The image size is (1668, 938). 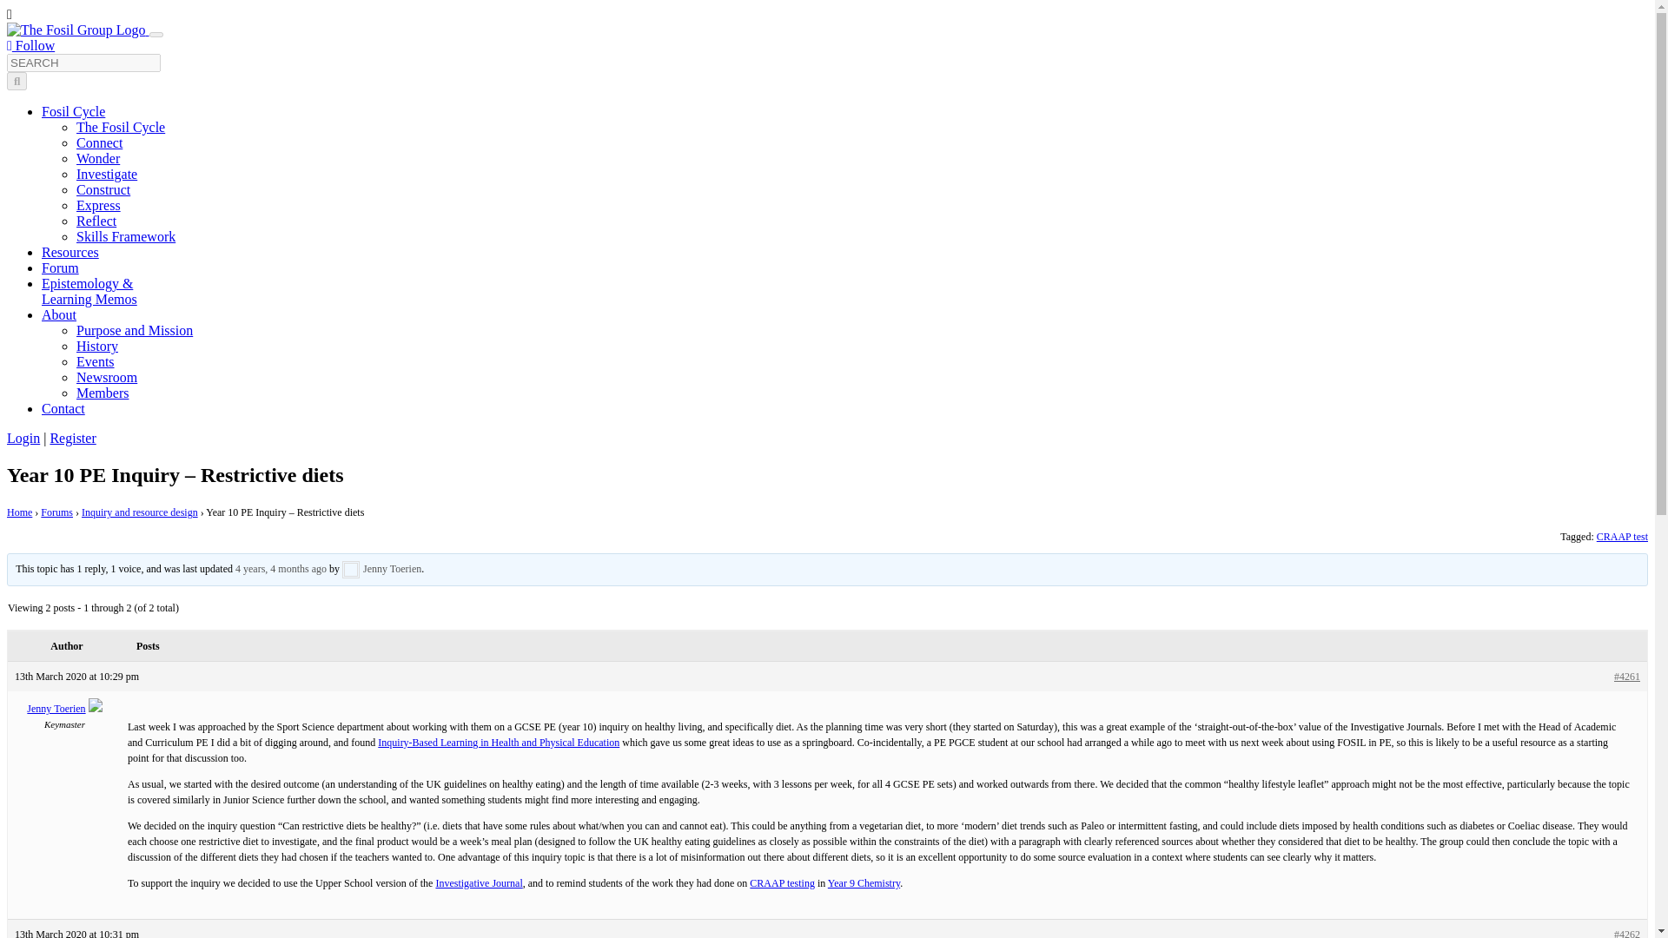 What do you see at coordinates (499, 742) in the screenshot?
I see `Inquiry-Based Learning in Health and Physical Education` at bounding box center [499, 742].